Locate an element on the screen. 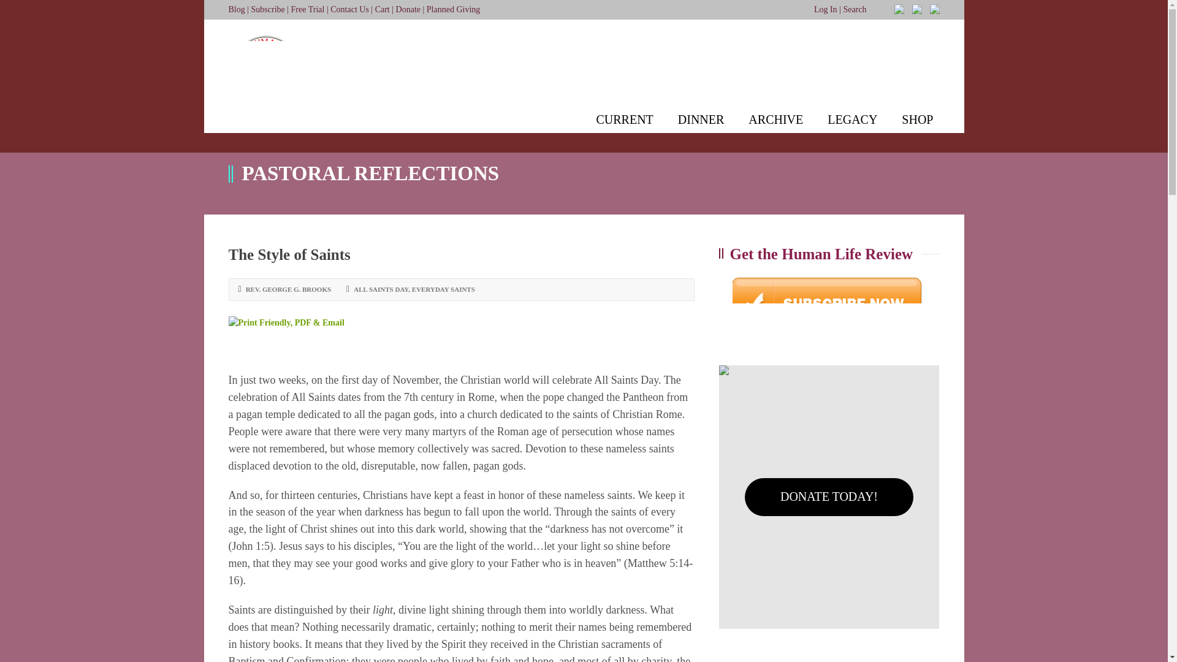 This screenshot has height=662, width=1177. Cart is located at coordinates (383, 9).